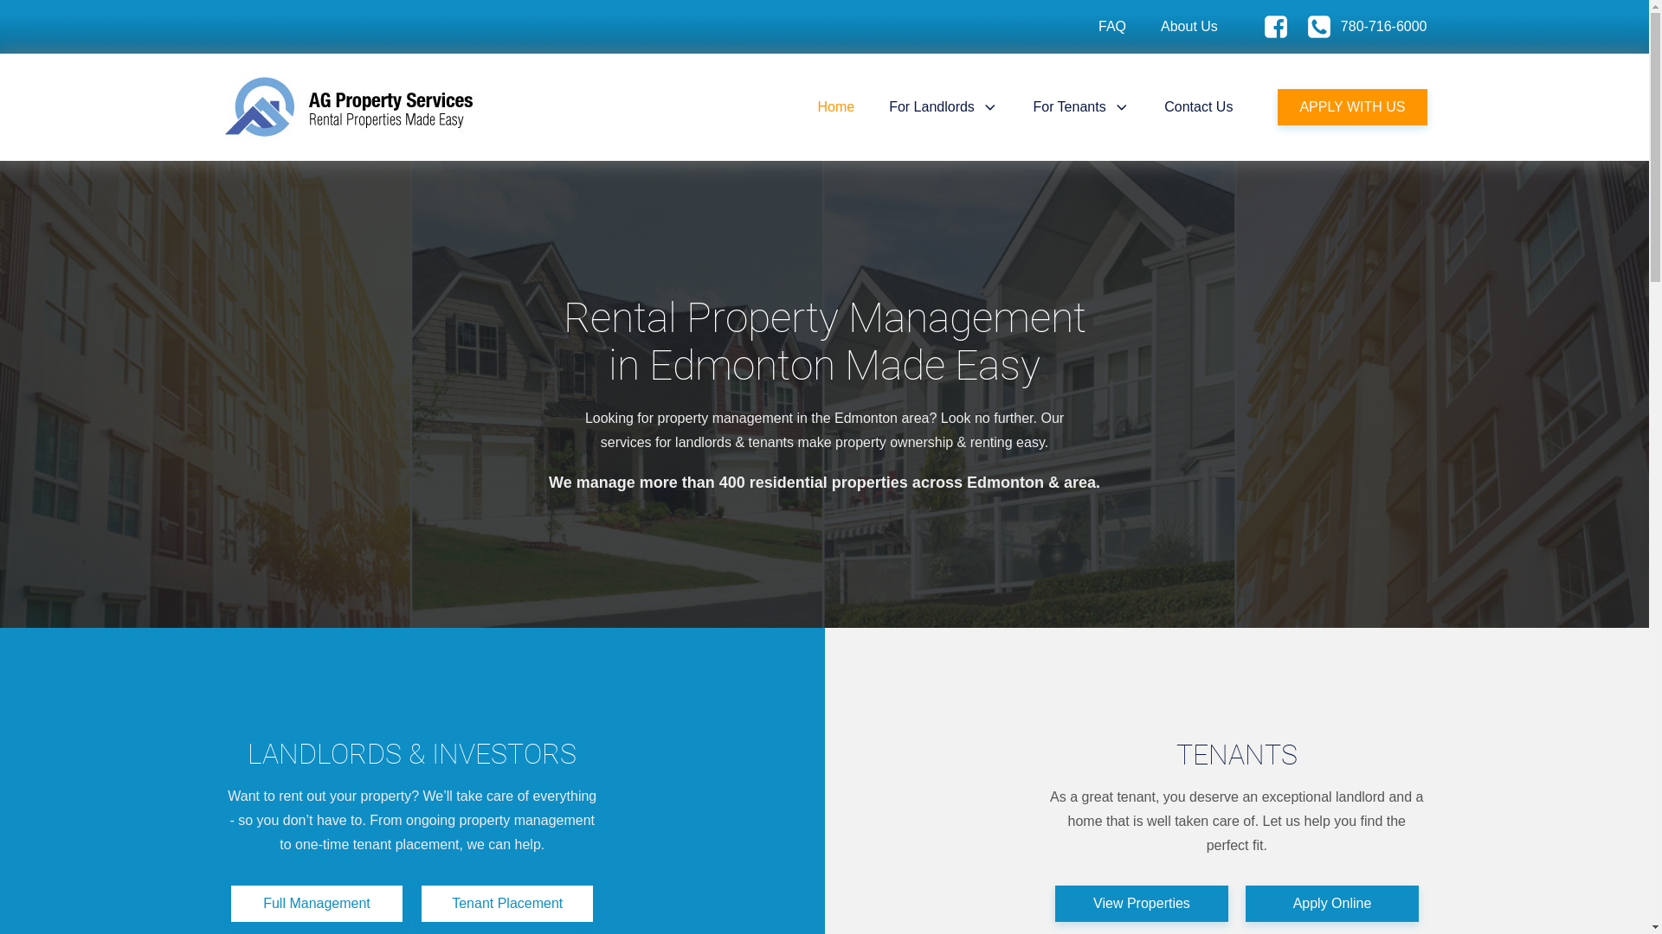 The width and height of the screenshot is (1662, 934). What do you see at coordinates (317, 904) in the screenshot?
I see `Full Management` at bounding box center [317, 904].